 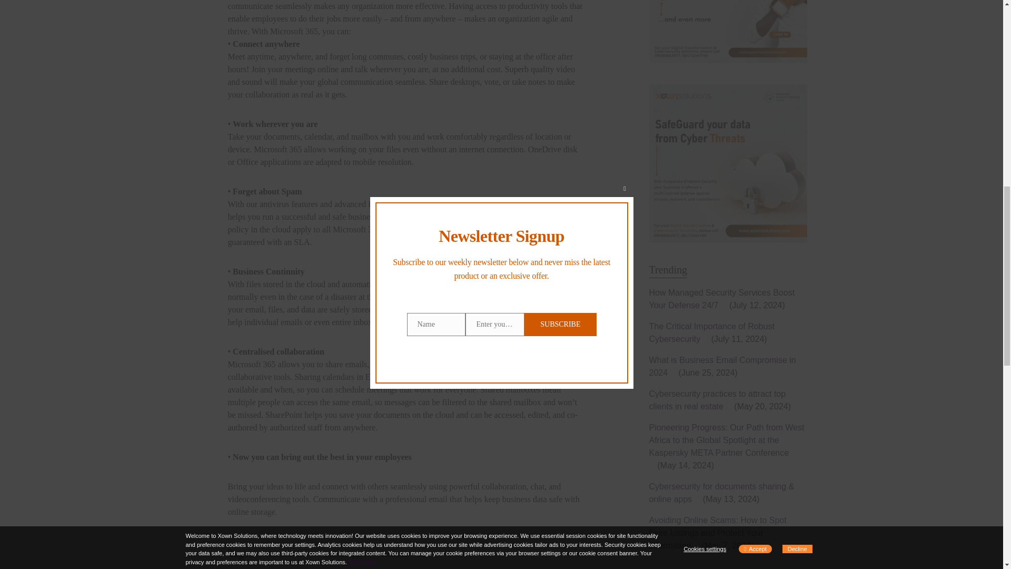 What do you see at coordinates (341, 554) in the screenshot?
I see `Office App` at bounding box center [341, 554].